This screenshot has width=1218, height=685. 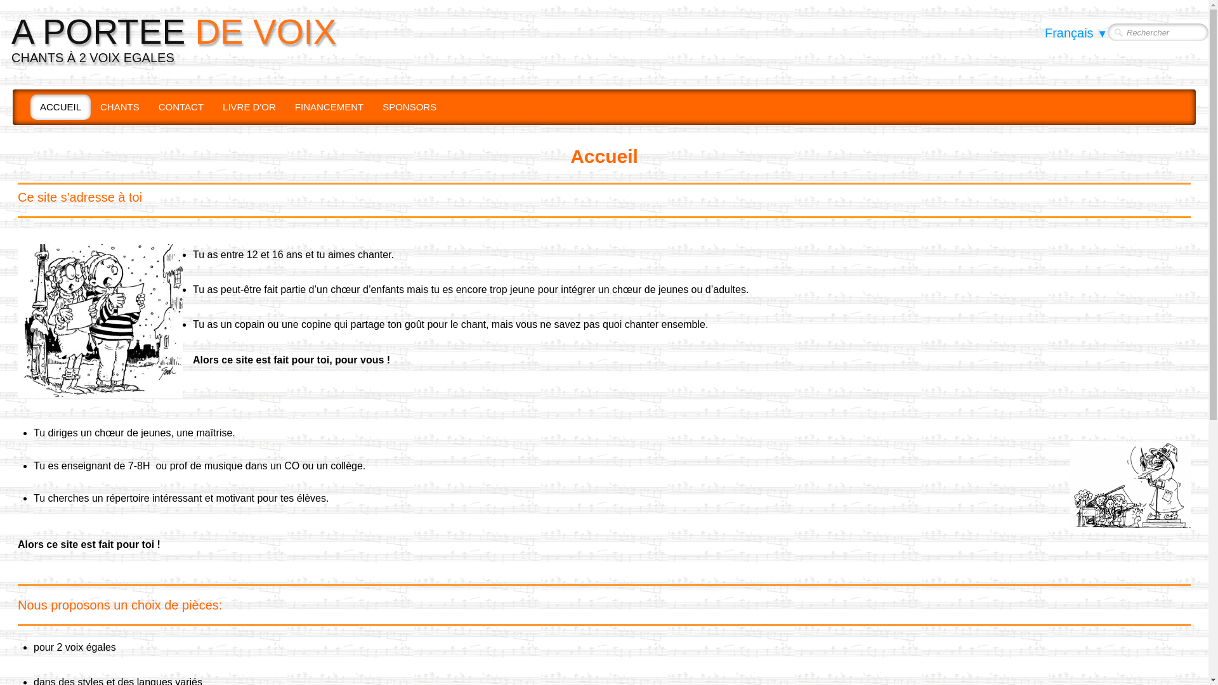 What do you see at coordinates (329, 107) in the screenshot?
I see `FINANCEMENT` at bounding box center [329, 107].